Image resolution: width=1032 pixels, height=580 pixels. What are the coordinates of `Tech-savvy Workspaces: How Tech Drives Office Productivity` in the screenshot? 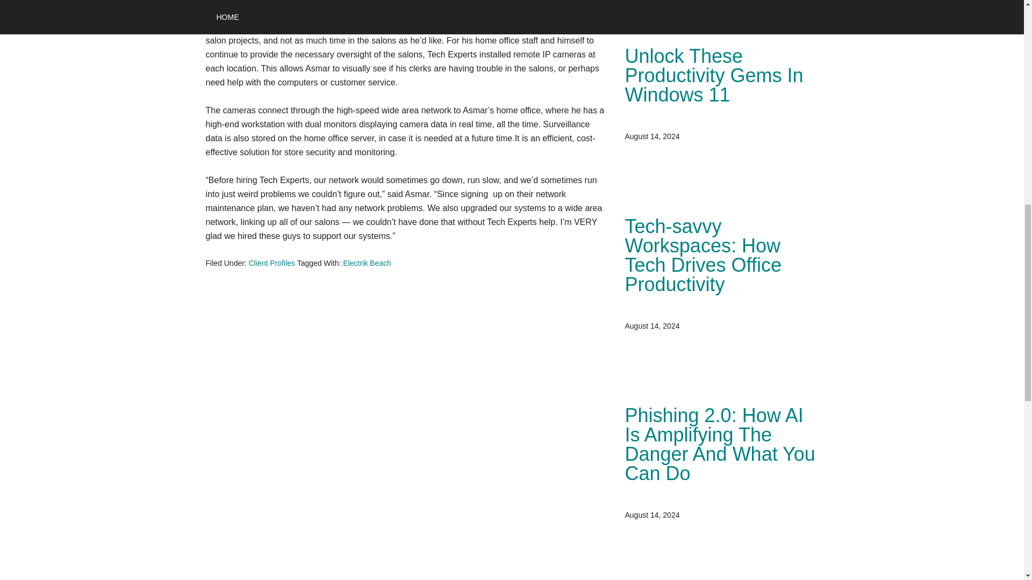 It's located at (703, 255).